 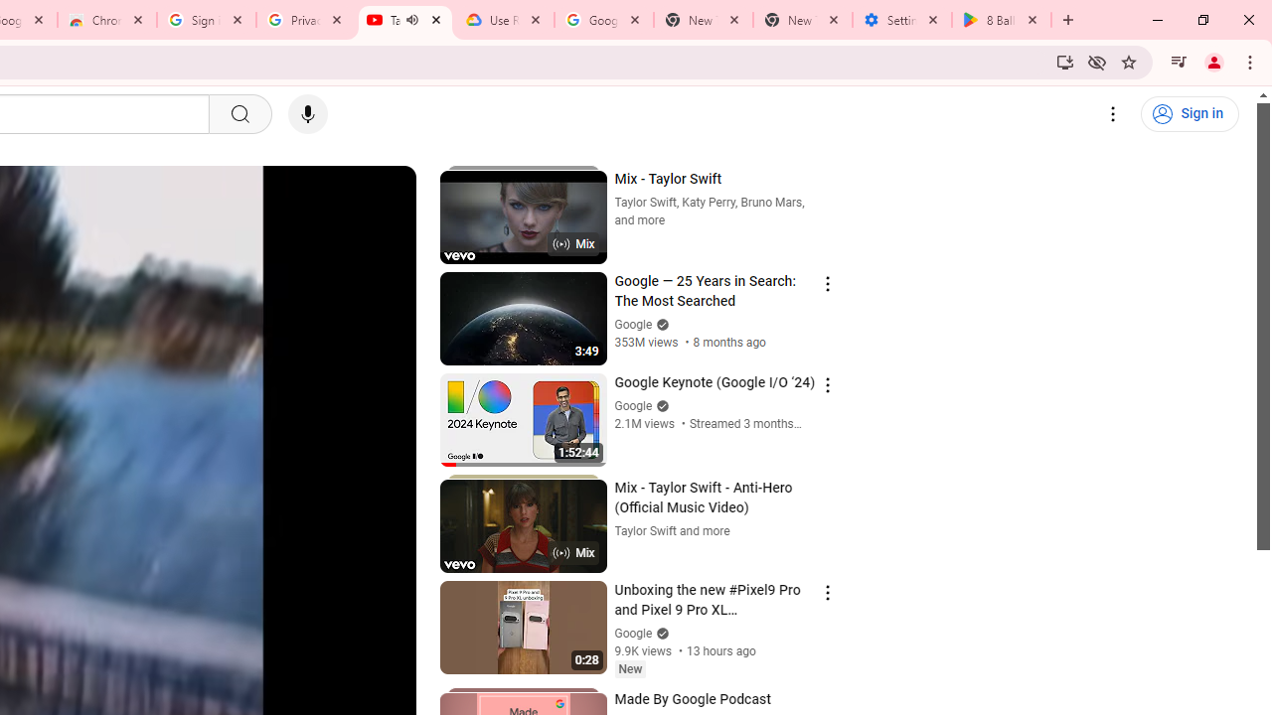 I want to click on Search with your voice, so click(x=308, y=114).